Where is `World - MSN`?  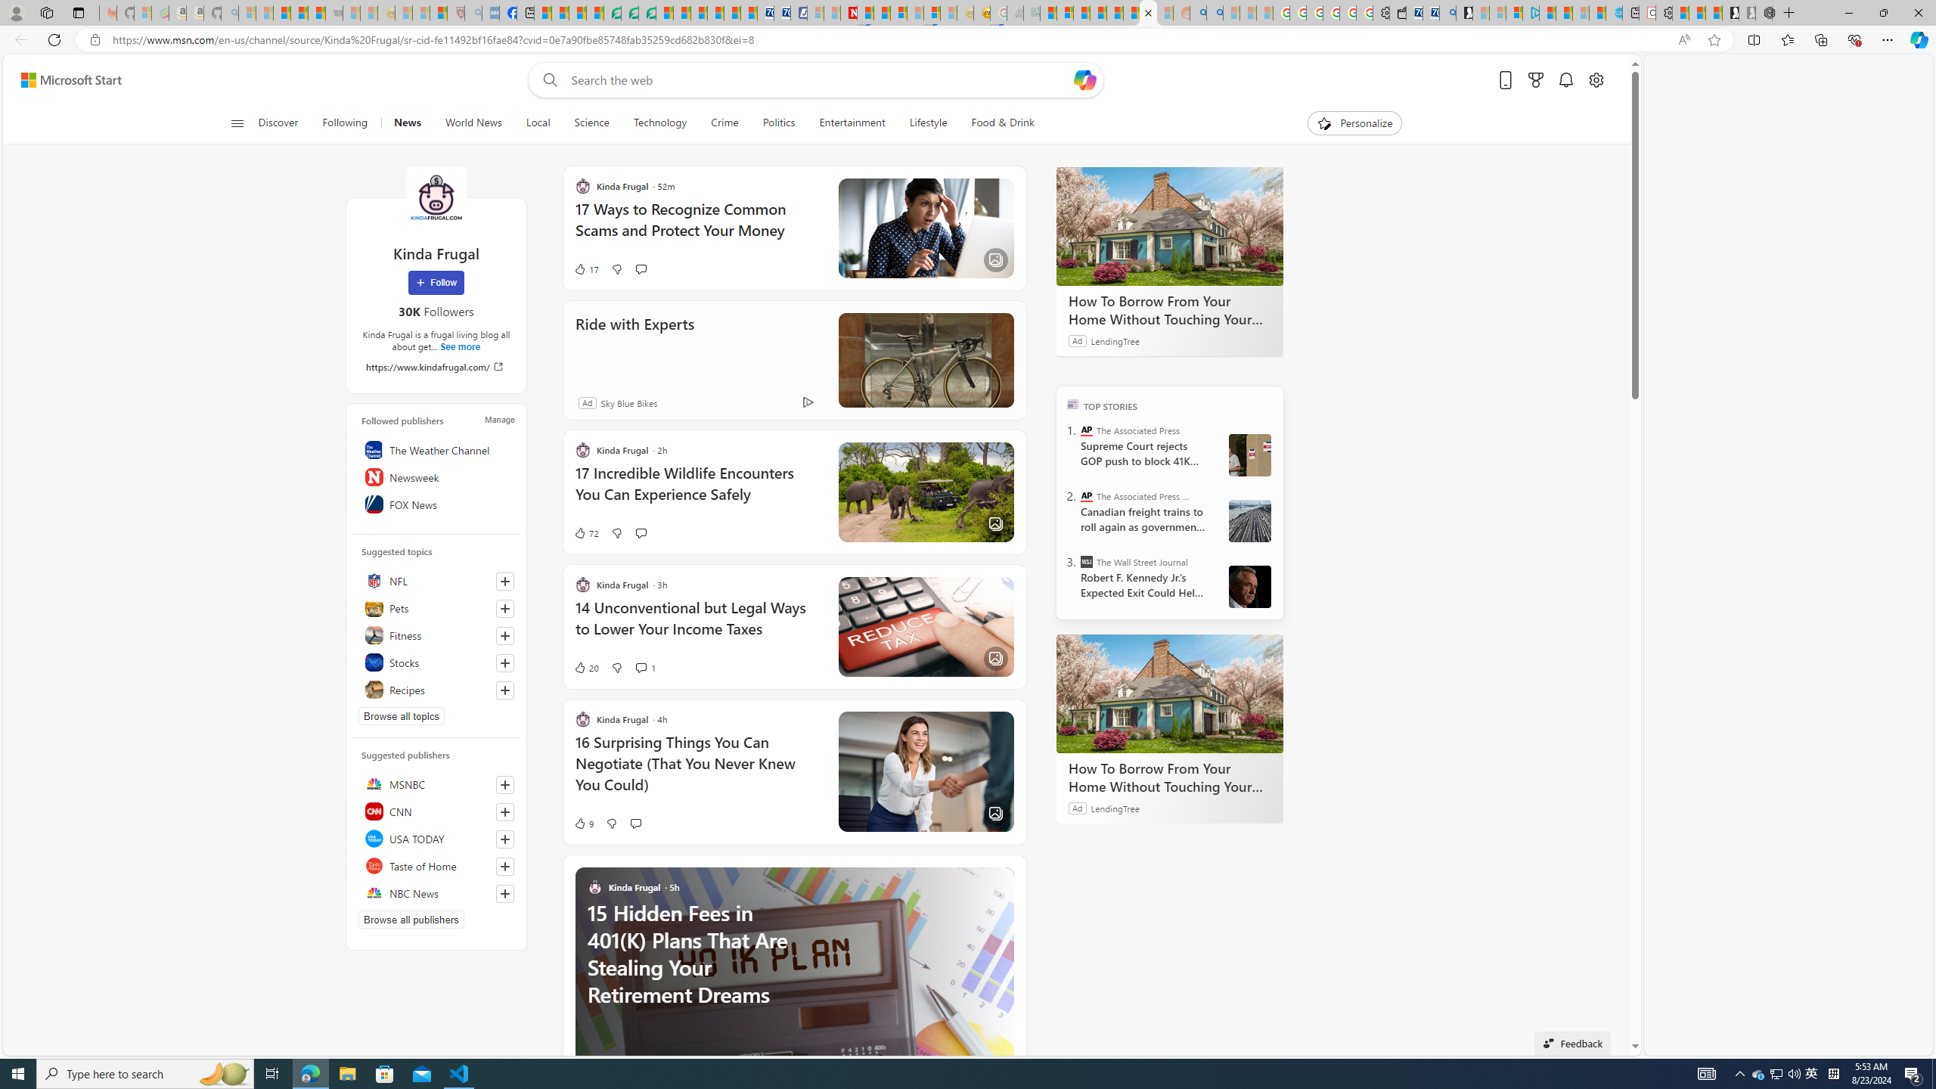 World - MSN is located at coordinates (578, 13).